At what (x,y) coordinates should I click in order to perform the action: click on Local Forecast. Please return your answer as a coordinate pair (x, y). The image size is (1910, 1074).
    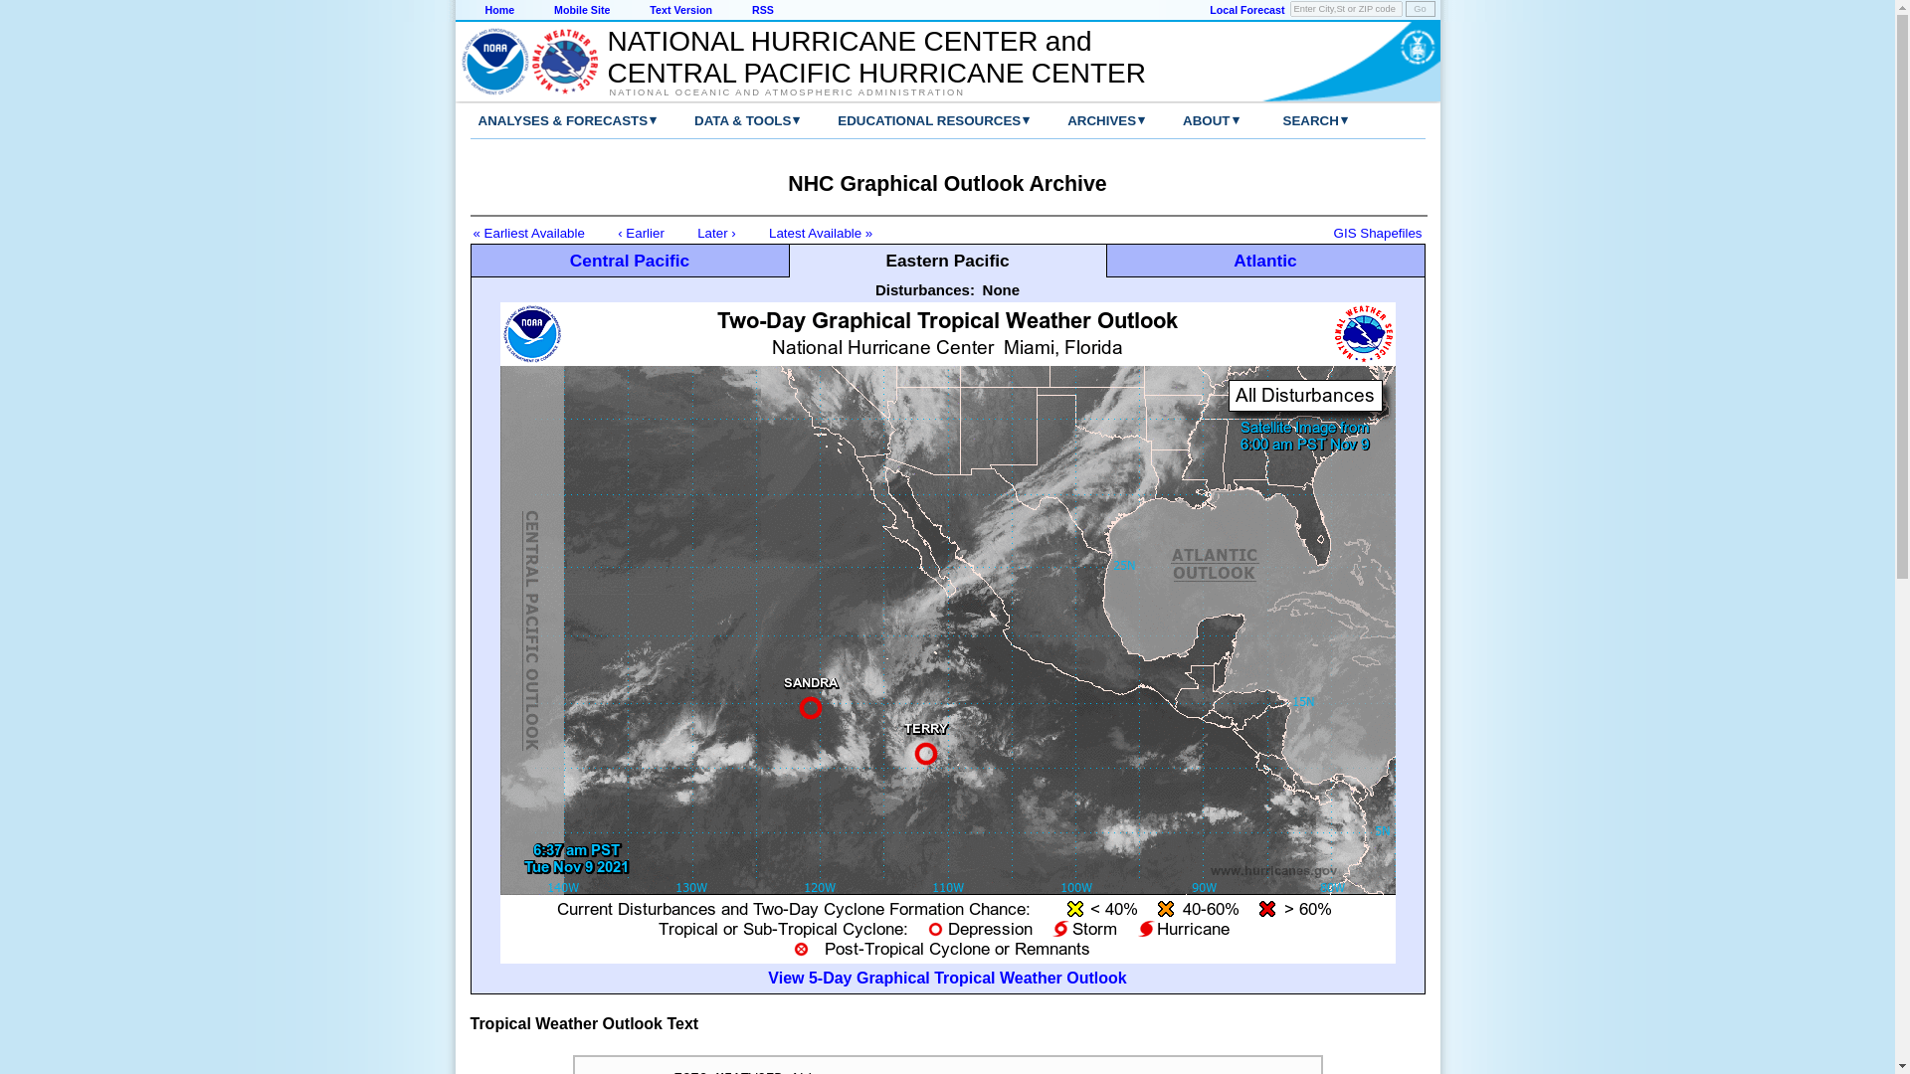
    Looking at the image, I should click on (1245, 10).